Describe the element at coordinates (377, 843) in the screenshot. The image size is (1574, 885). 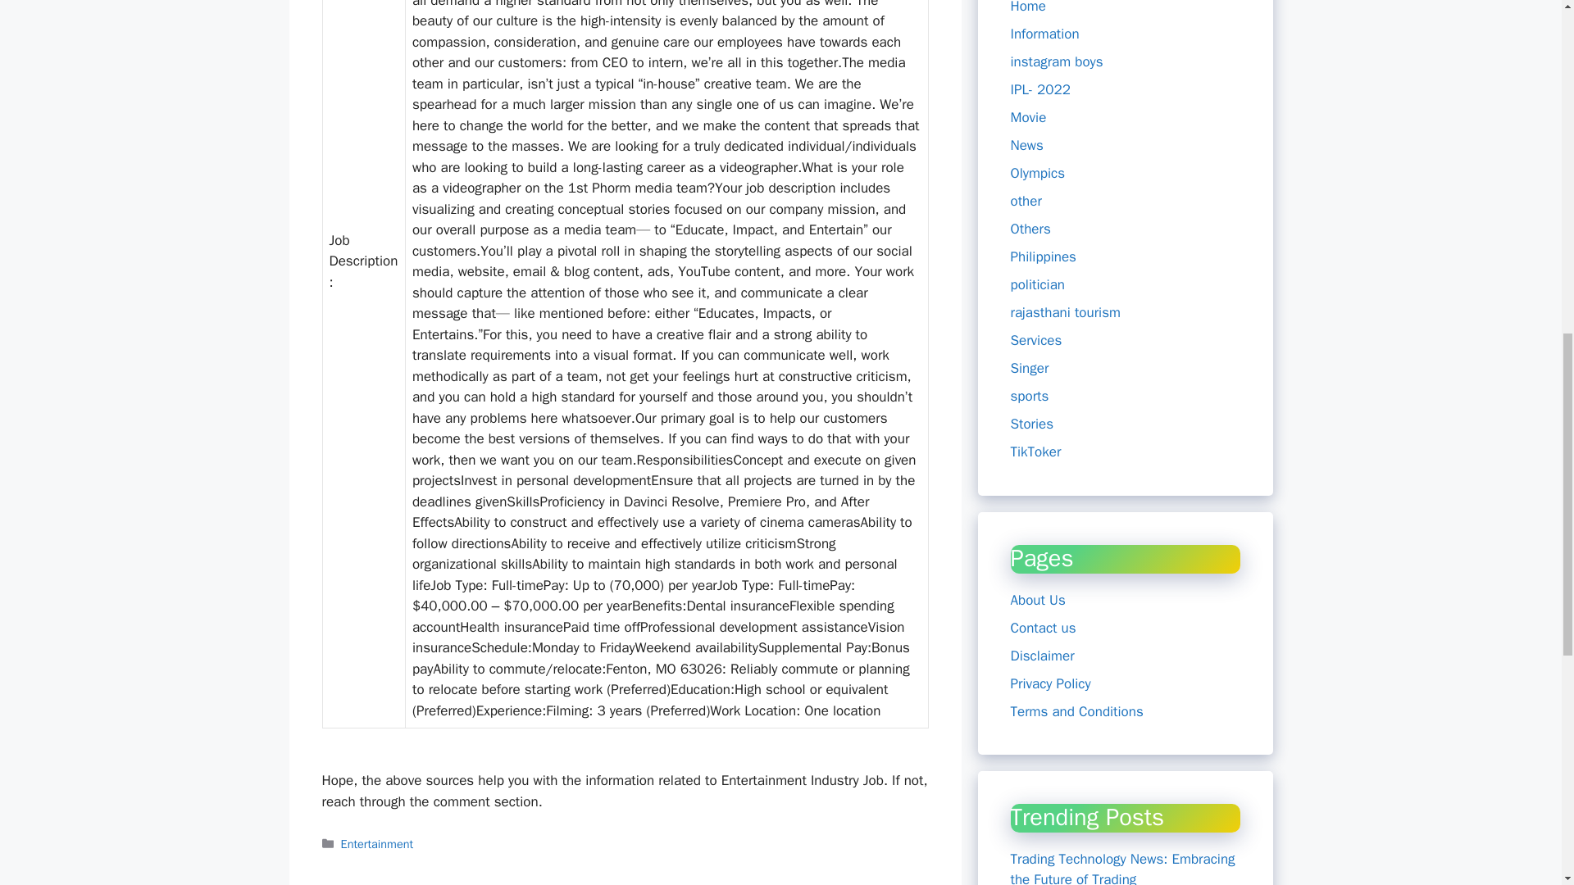
I see `Entertainment` at that location.